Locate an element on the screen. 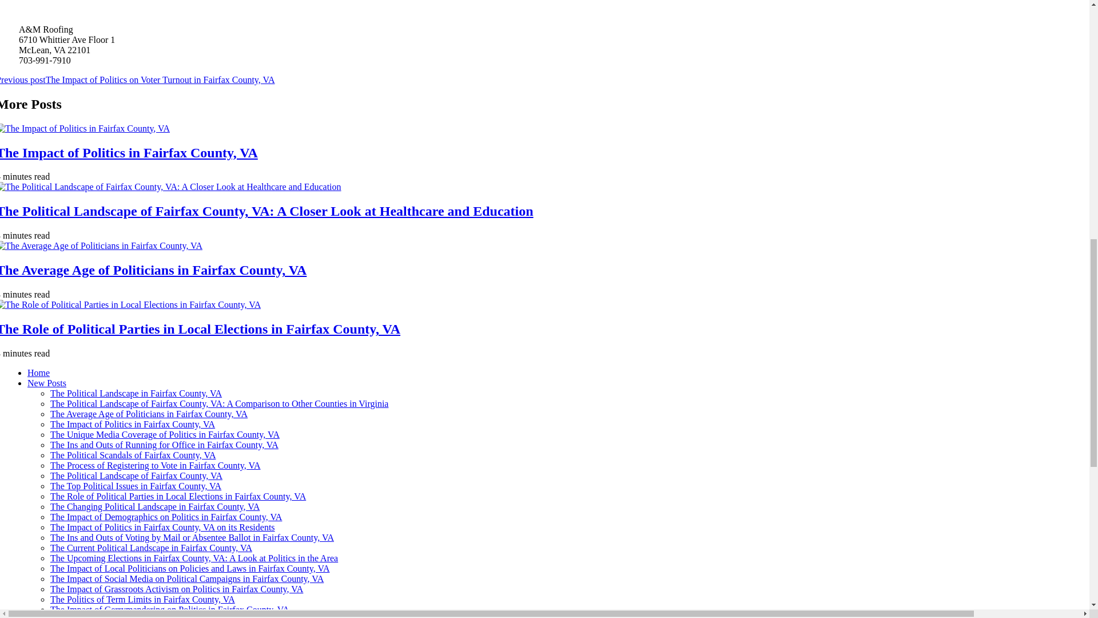  The Average Age of Politicians in Fairfax County, VA is located at coordinates (153, 270).